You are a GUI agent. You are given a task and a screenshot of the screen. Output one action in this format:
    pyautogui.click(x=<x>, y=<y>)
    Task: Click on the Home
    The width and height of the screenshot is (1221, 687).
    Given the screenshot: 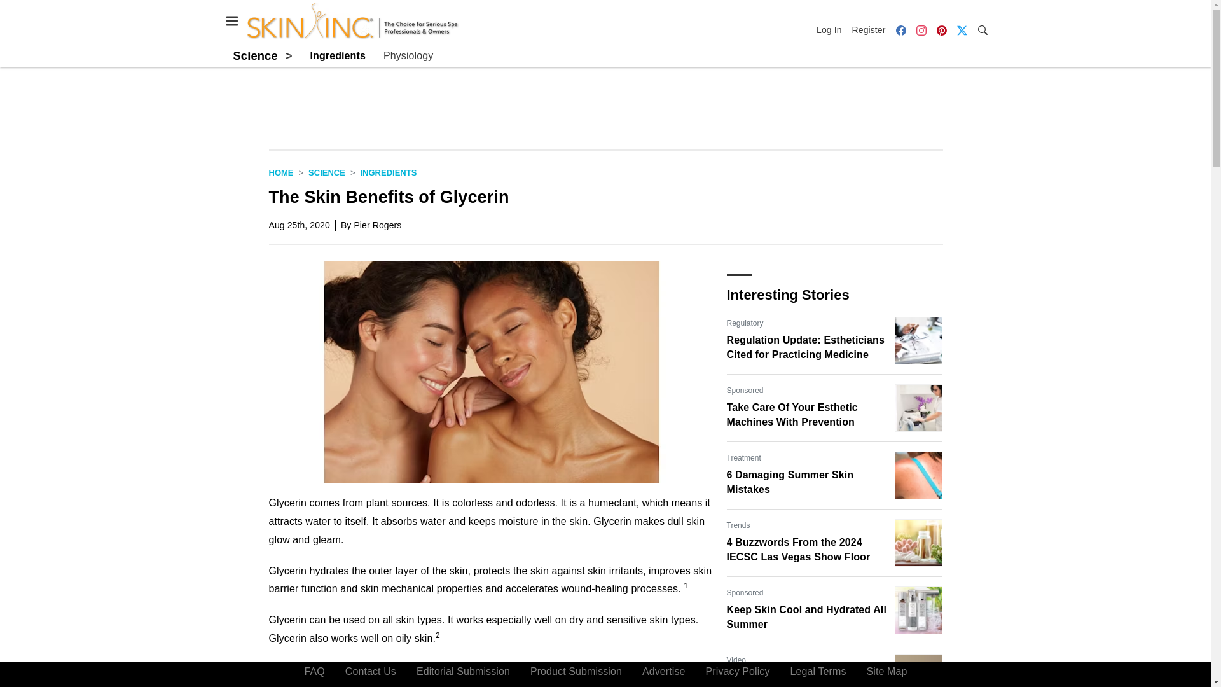 What is the action you would take?
    pyautogui.click(x=280, y=172)
    